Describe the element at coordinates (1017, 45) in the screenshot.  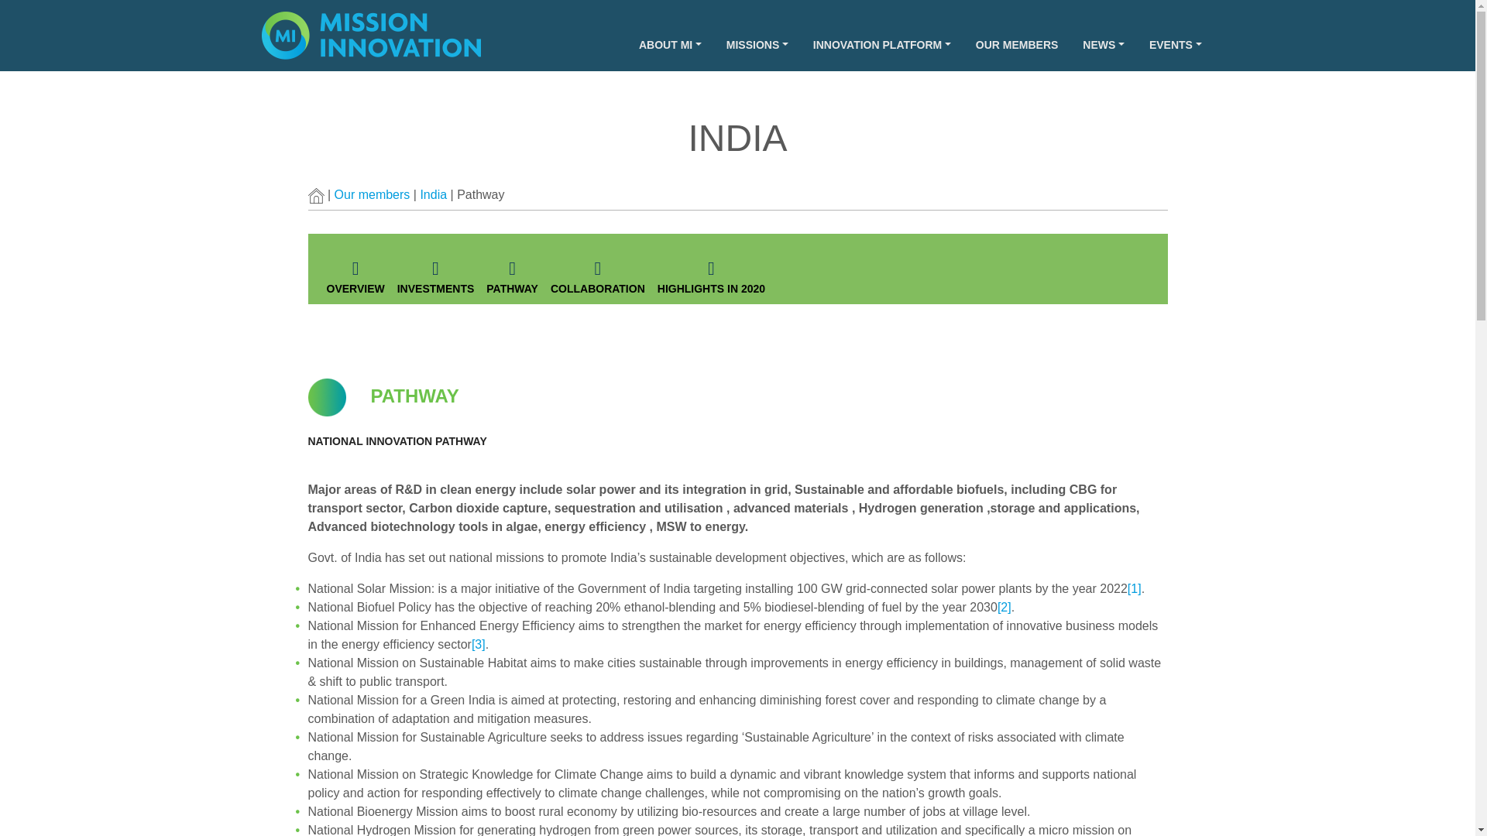
I see `OUR MEMBERS` at that location.